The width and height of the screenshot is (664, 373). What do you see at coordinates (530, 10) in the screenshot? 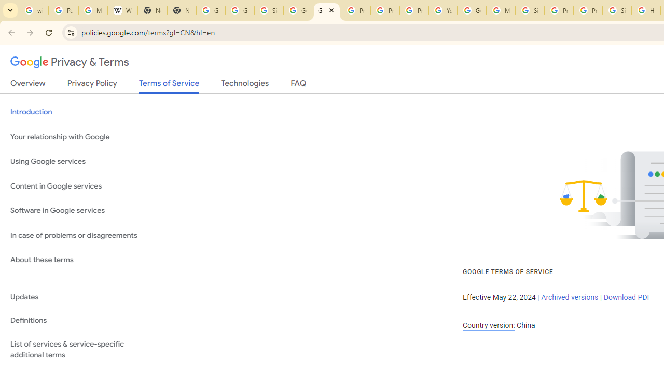
I see `Sign in - Google Accounts` at bounding box center [530, 10].